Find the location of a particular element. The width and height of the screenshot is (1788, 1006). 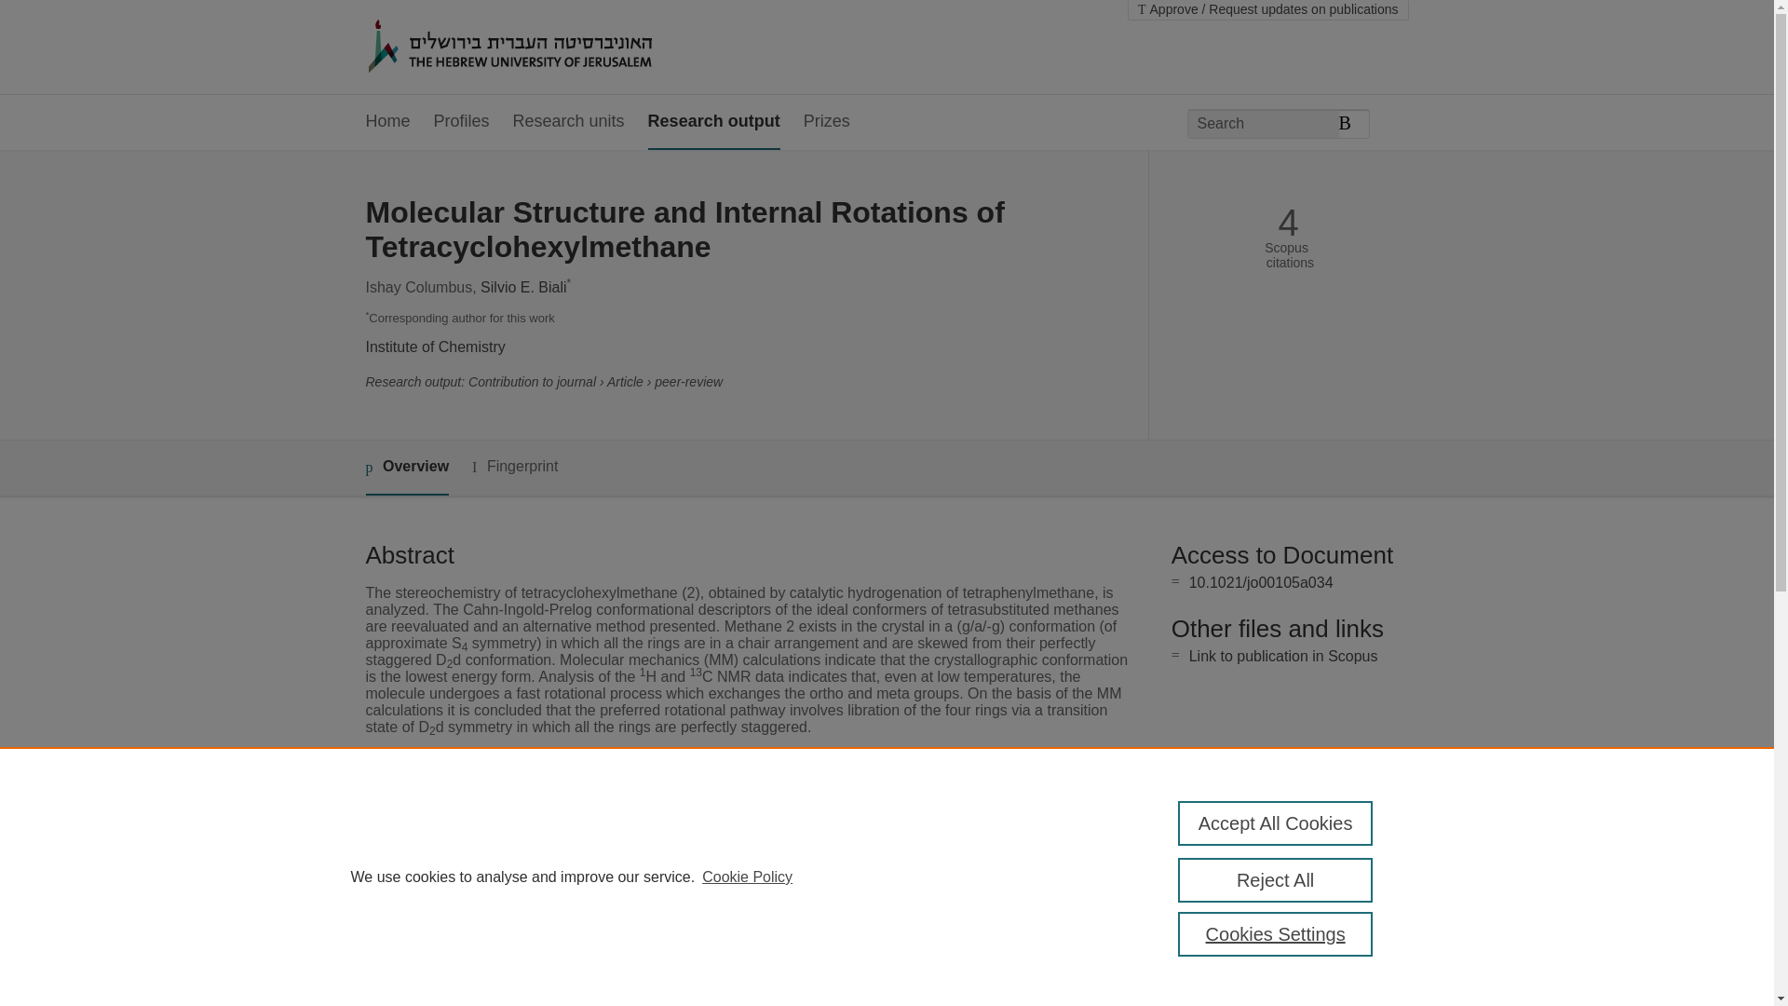

Overview is located at coordinates (406, 468).